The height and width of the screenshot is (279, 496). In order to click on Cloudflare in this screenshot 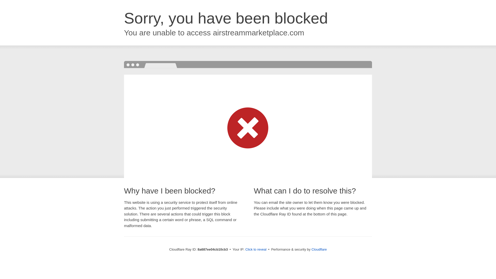, I will do `click(319, 249)`.